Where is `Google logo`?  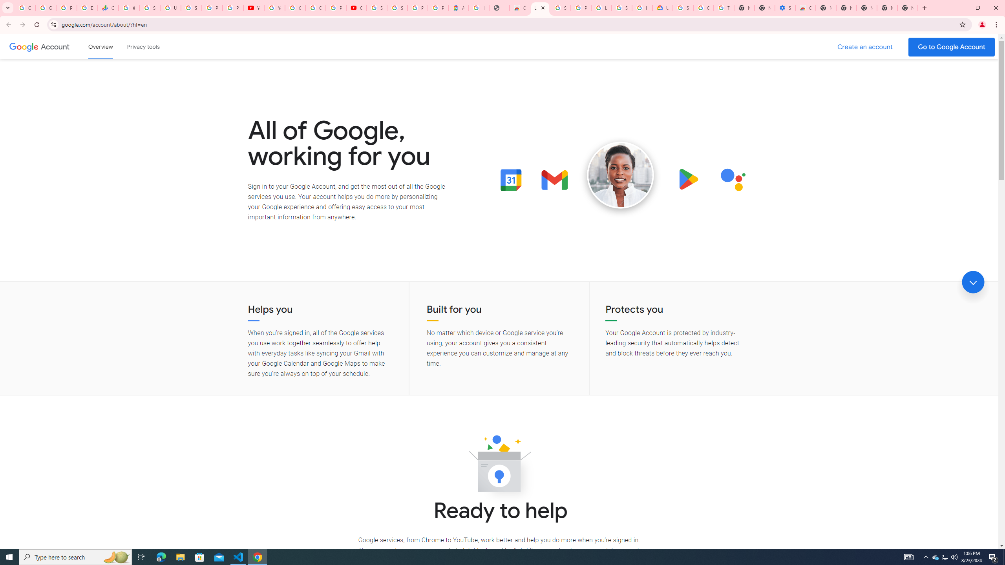
Google logo is located at coordinates (24, 46).